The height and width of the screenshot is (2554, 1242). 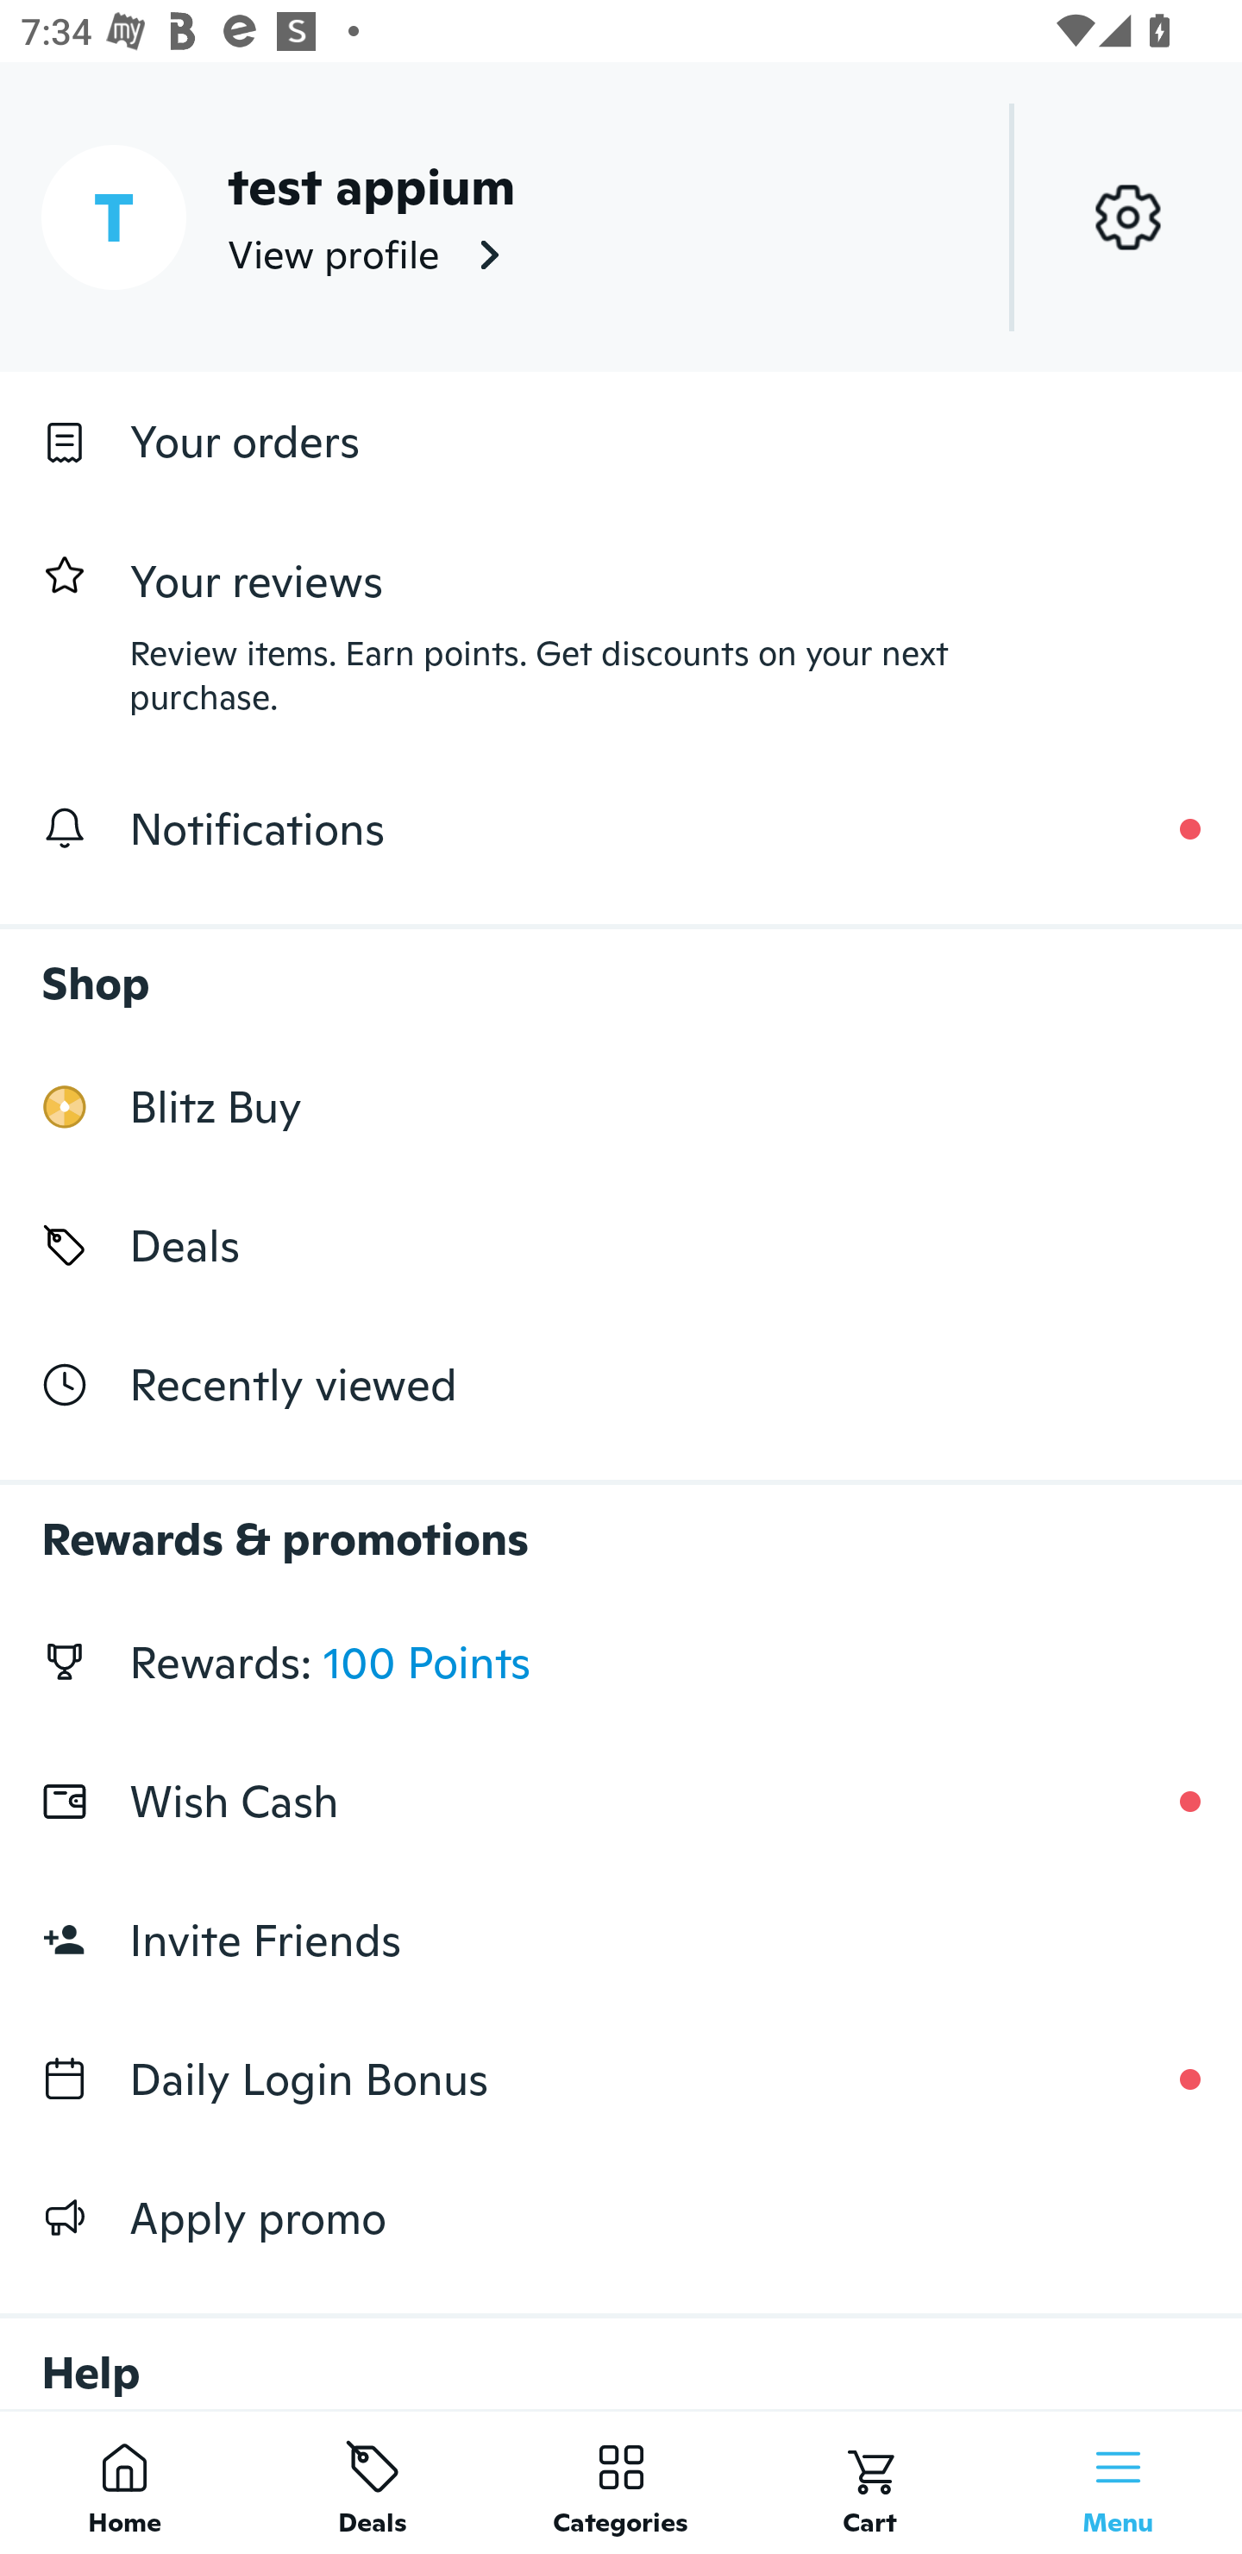 What do you see at coordinates (869, 2482) in the screenshot?
I see `Cart` at bounding box center [869, 2482].